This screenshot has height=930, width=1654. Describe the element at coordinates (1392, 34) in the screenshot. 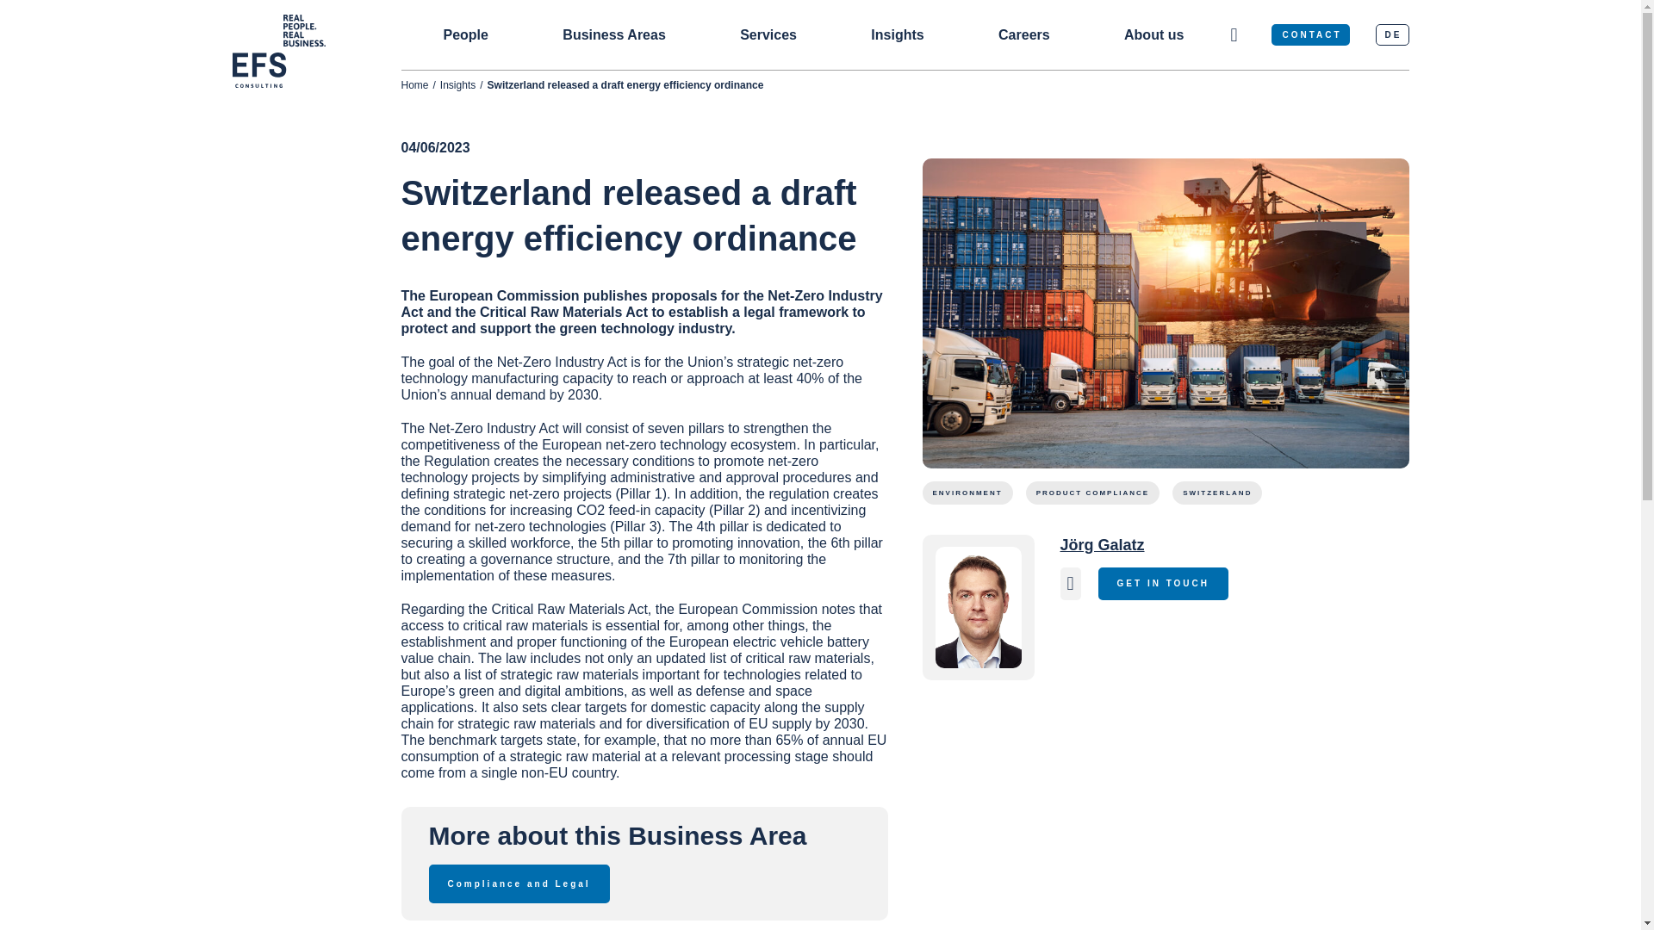

I see `DE` at that location.